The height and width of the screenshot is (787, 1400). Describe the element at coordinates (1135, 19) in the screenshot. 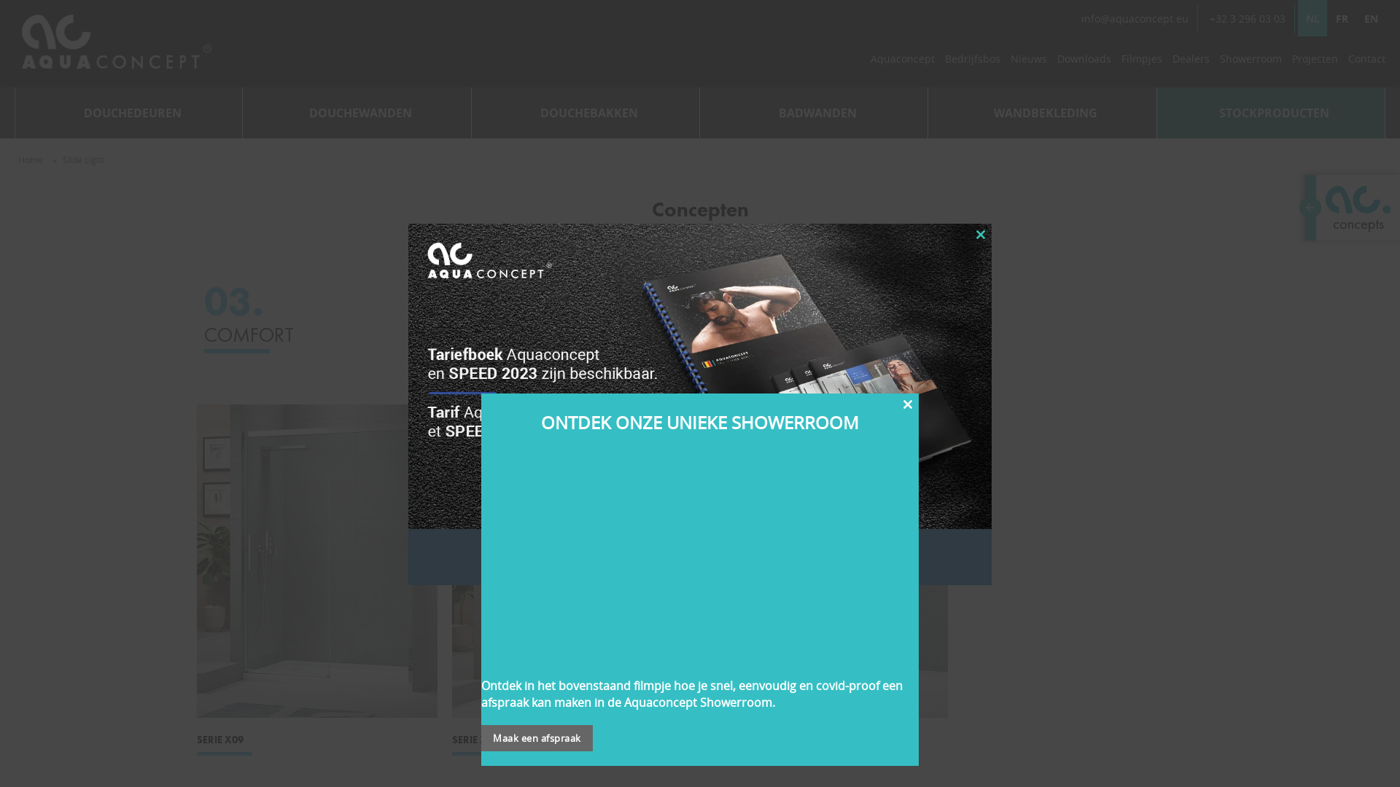

I see `info@aquaconcept.eu` at that location.